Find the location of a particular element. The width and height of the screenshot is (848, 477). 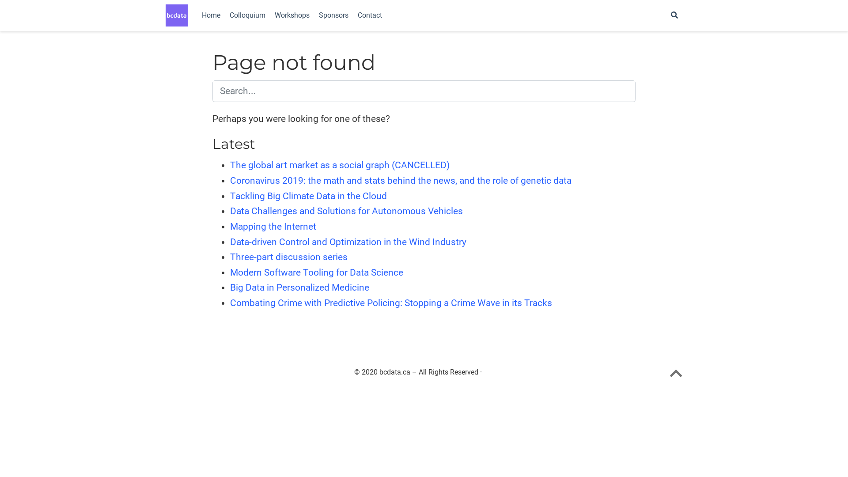

Colloquium is located at coordinates (247, 15).